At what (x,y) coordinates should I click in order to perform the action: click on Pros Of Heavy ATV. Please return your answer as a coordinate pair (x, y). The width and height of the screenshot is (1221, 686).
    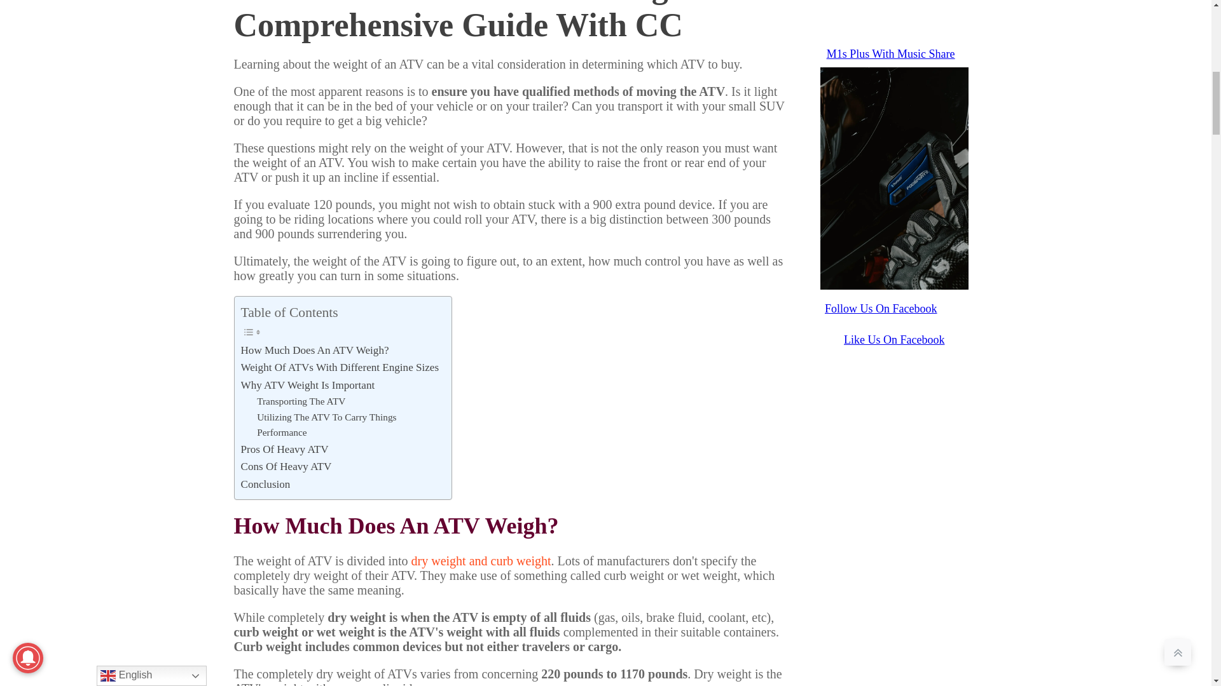
    Looking at the image, I should click on (284, 450).